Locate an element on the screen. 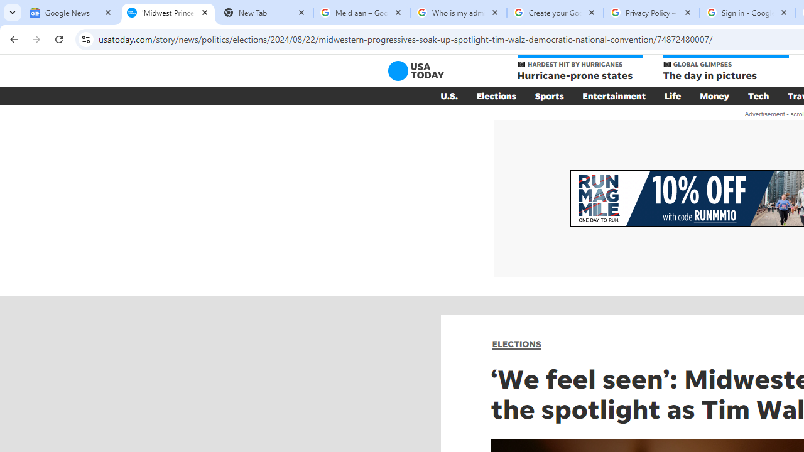  Sign in - Google Accounts is located at coordinates (747, 13).